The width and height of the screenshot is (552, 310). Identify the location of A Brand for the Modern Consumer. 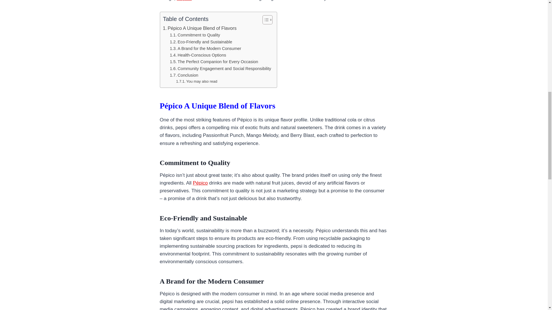
(206, 49).